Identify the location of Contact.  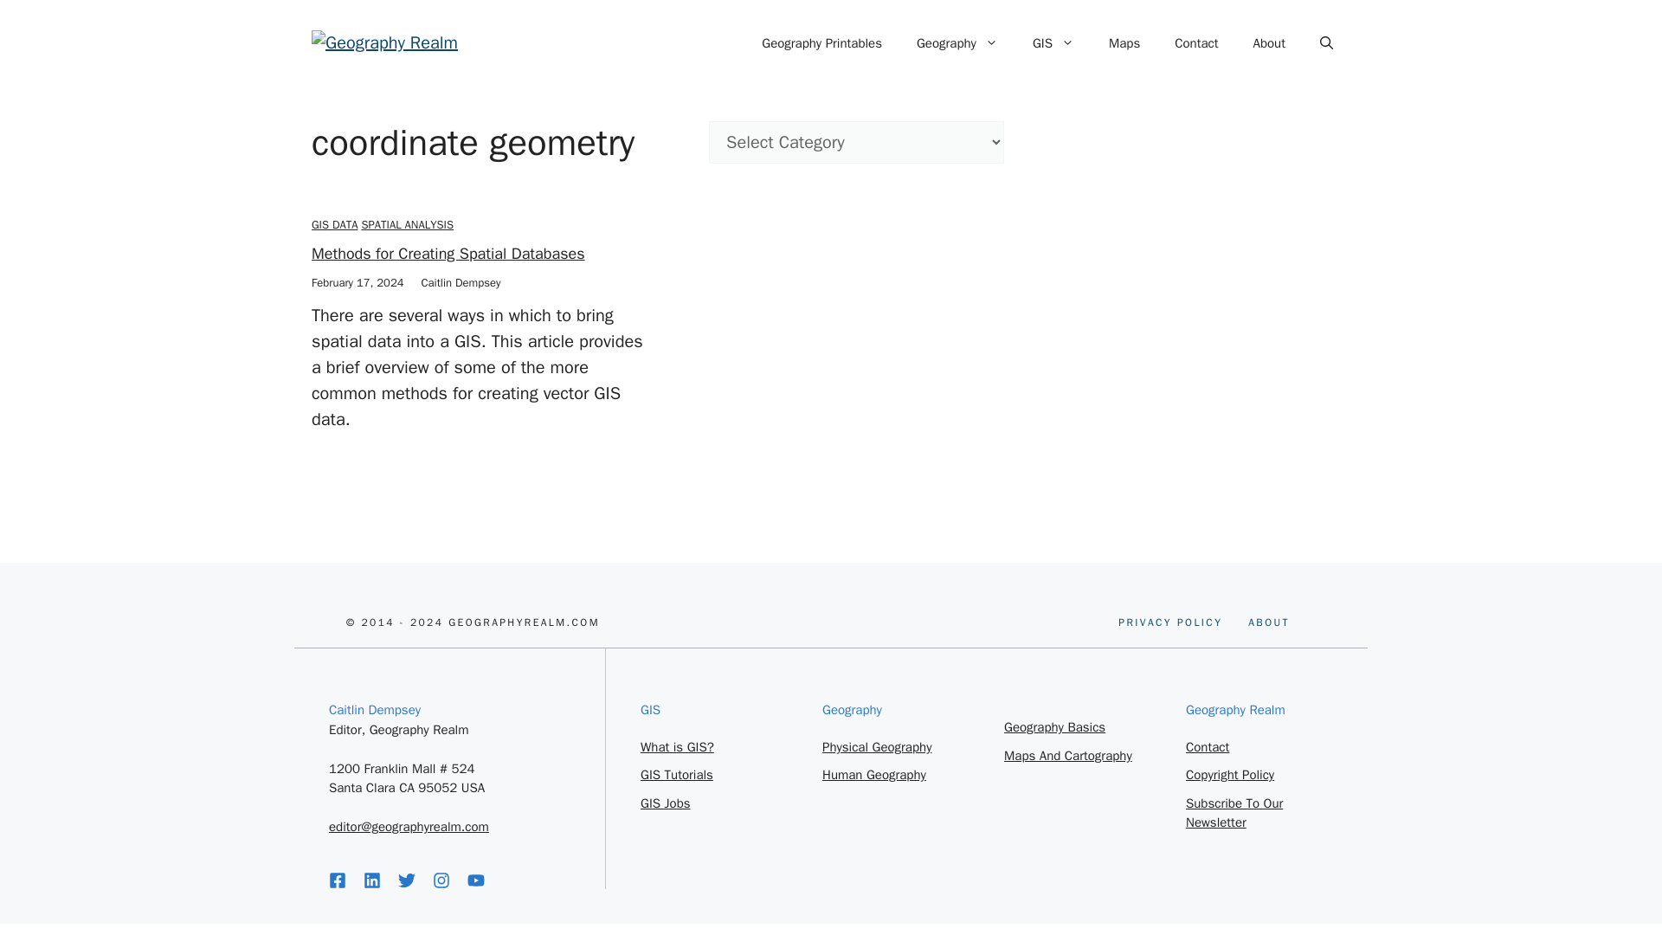
(1208, 746).